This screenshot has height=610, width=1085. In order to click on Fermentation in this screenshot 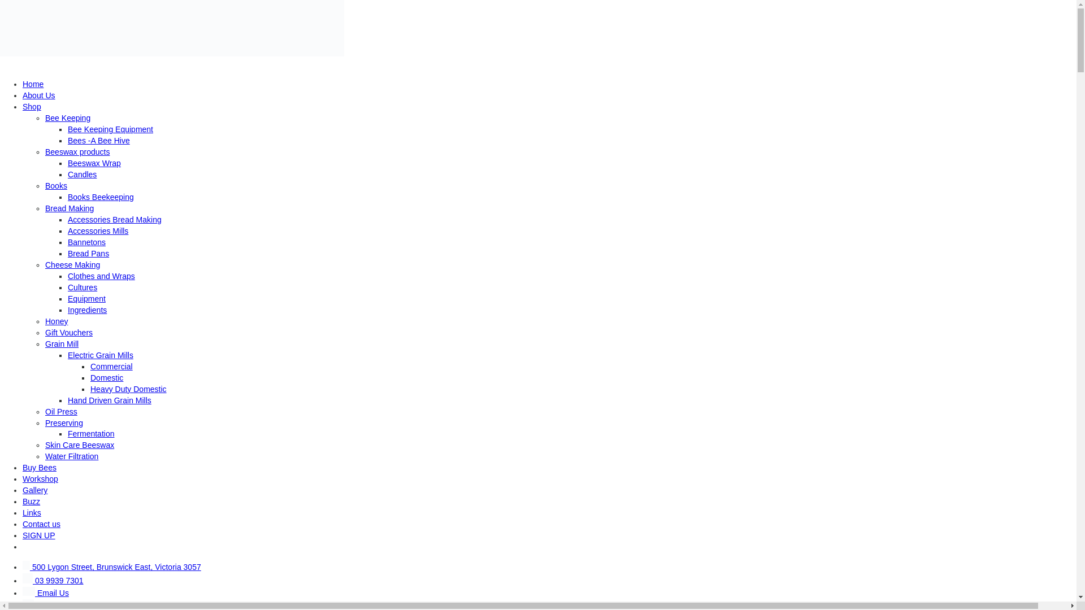, I will do `click(90, 434)`.